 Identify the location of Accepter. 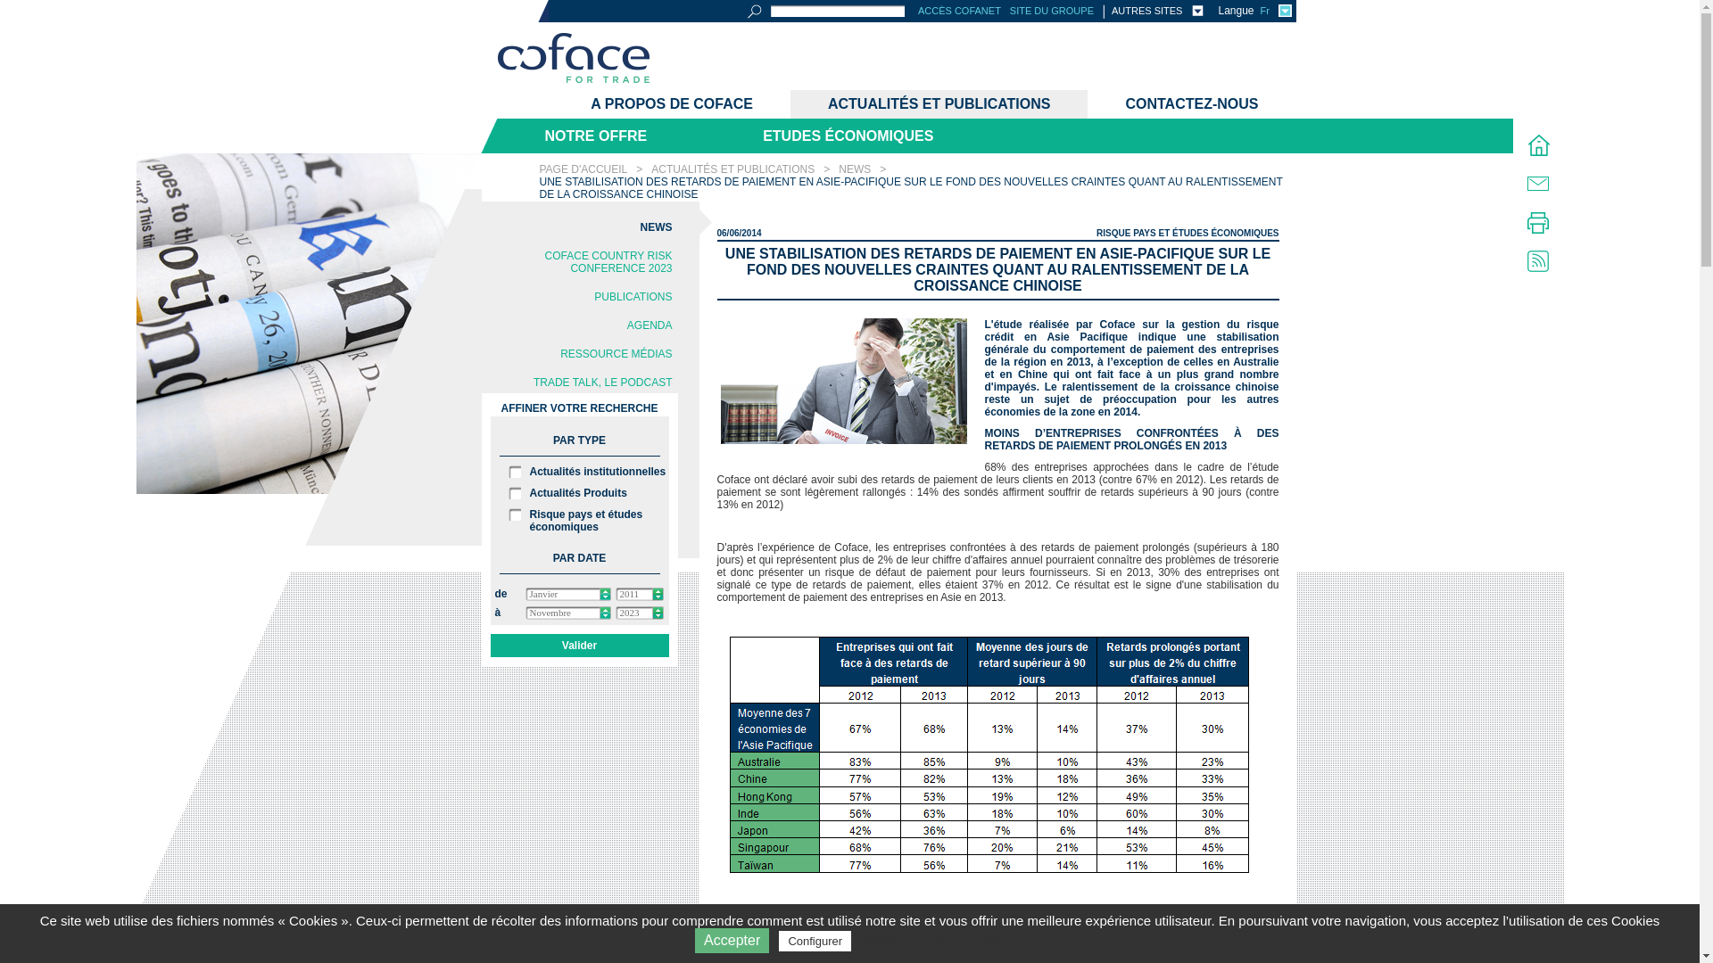
(732, 941).